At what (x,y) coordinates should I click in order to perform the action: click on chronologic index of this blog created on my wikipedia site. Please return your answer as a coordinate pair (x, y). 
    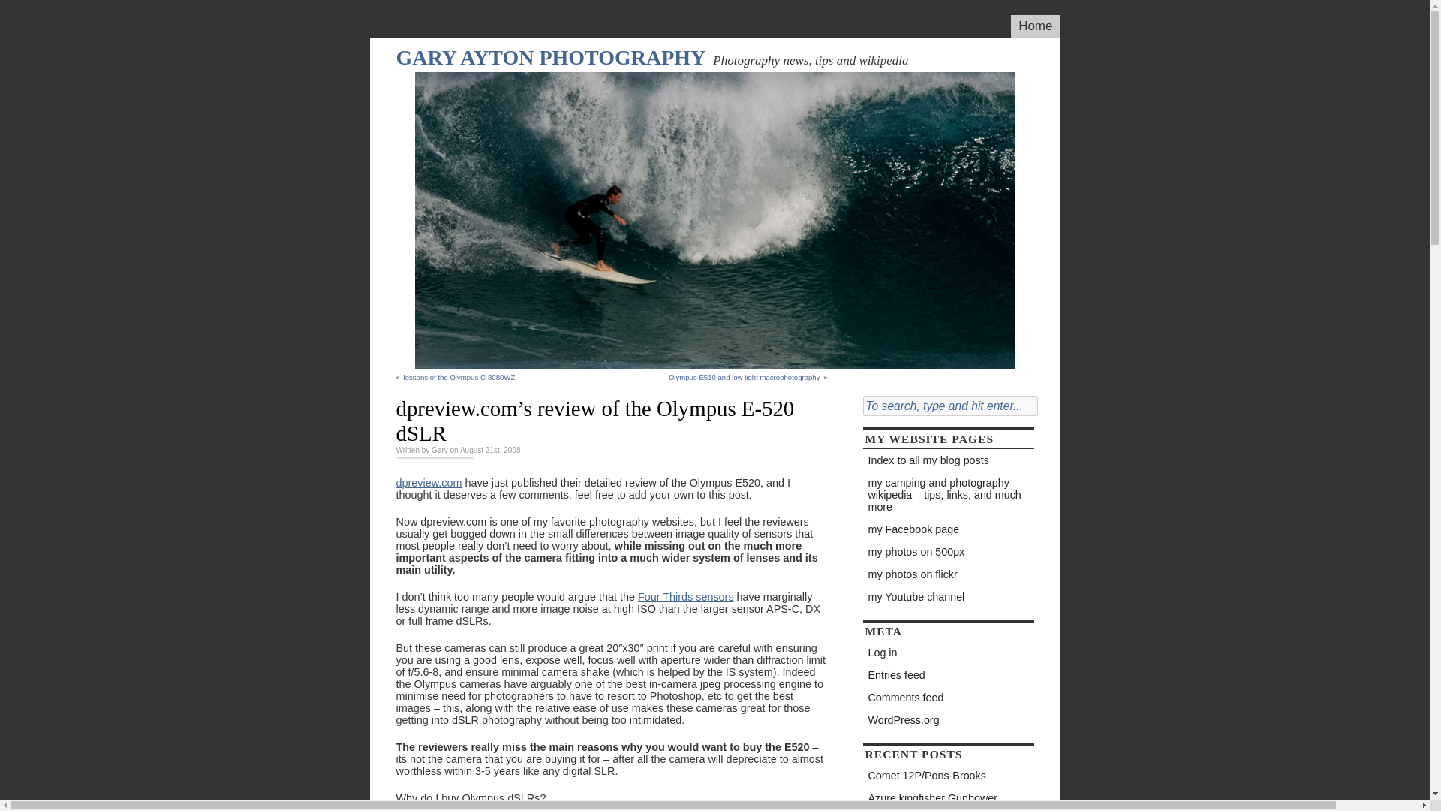
    Looking at the image, I should click on (949, 460).